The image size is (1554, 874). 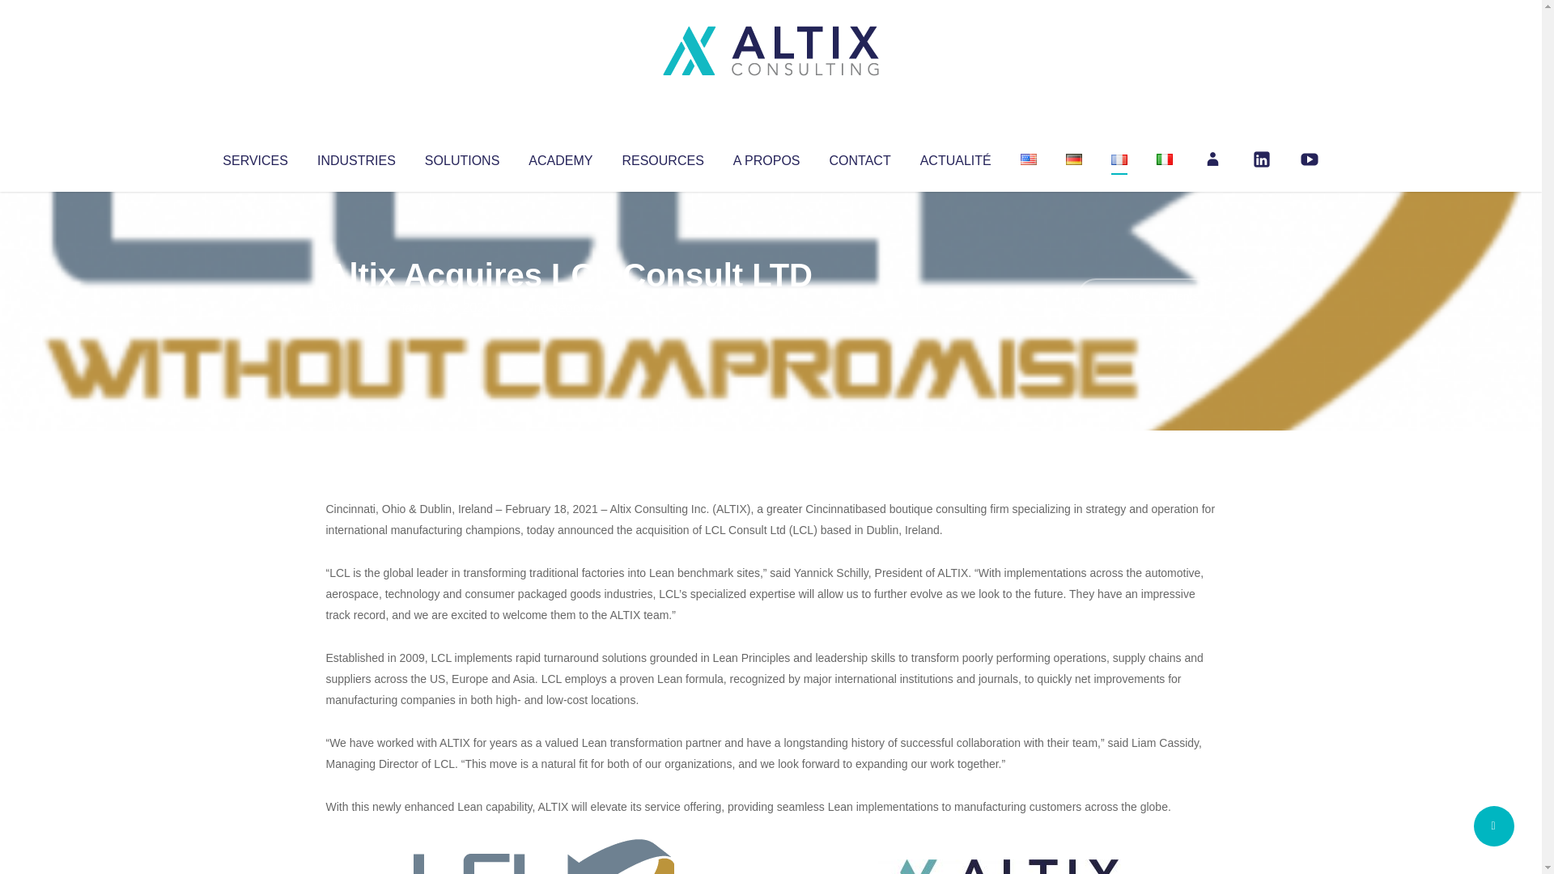 What do you see at coordinates (356, 308) in the screenshot?
I see `Articles par Altix` at bounding box center [356, 308].